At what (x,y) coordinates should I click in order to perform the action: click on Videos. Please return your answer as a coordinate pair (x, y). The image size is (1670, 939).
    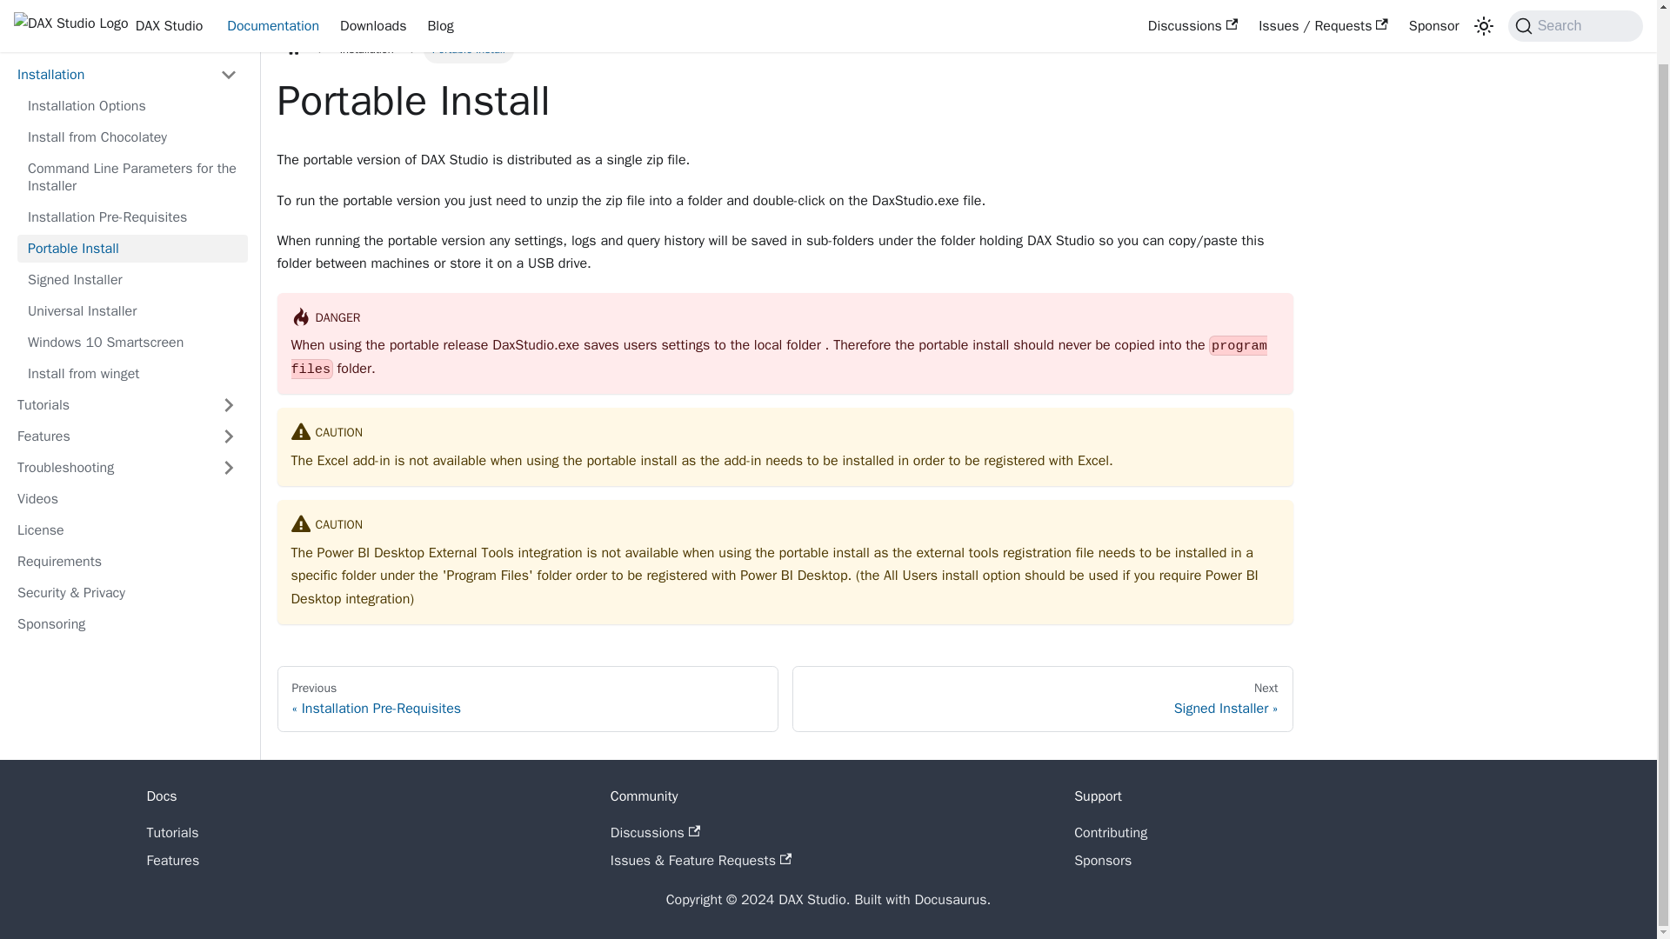
    Looking at the image, I should click on (127, 499).